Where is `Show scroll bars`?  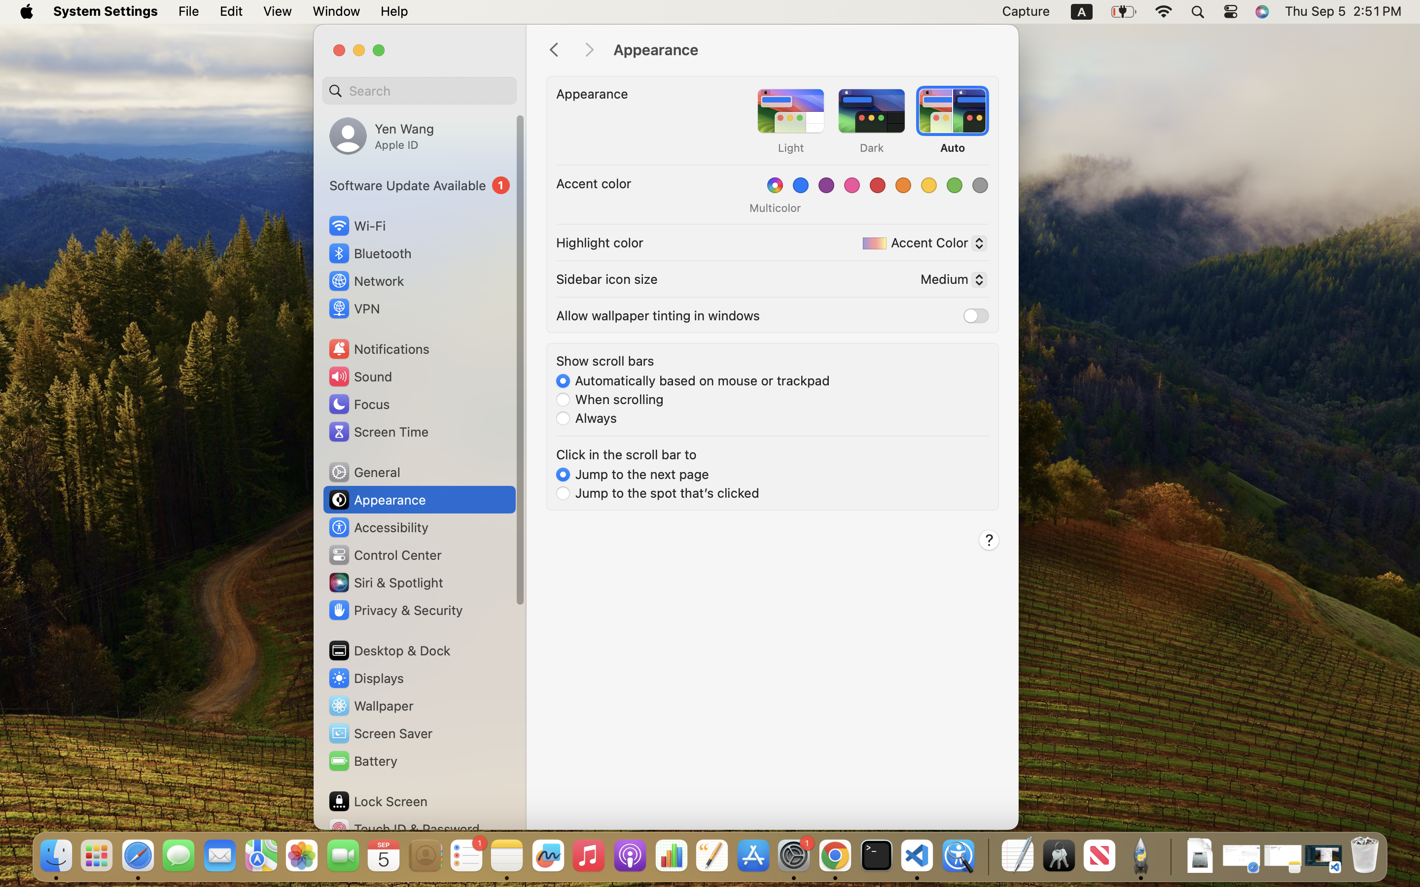
Show scroll bars is located at coordinates (605, 361).